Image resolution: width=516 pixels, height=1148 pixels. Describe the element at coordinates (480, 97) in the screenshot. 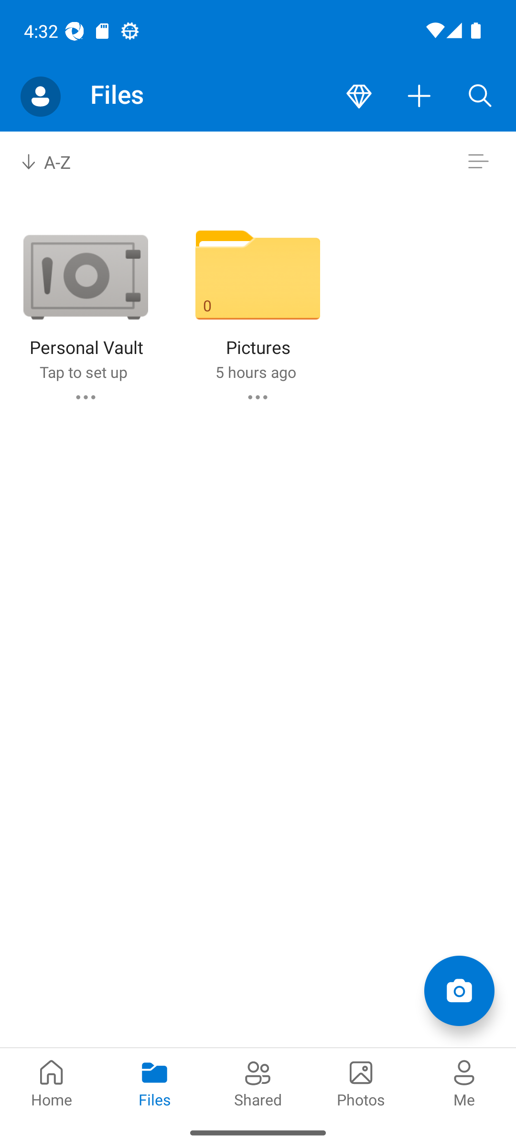

I see `Search button` at that location.